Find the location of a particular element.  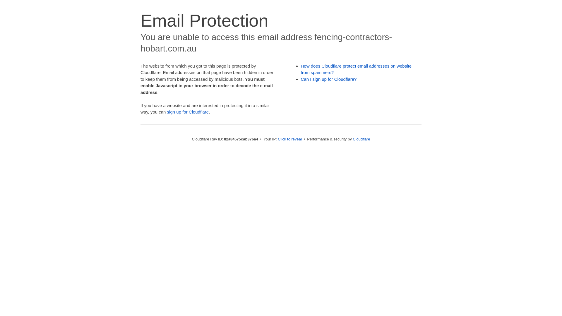

Cloudflare is located at coordinates (361, 139).